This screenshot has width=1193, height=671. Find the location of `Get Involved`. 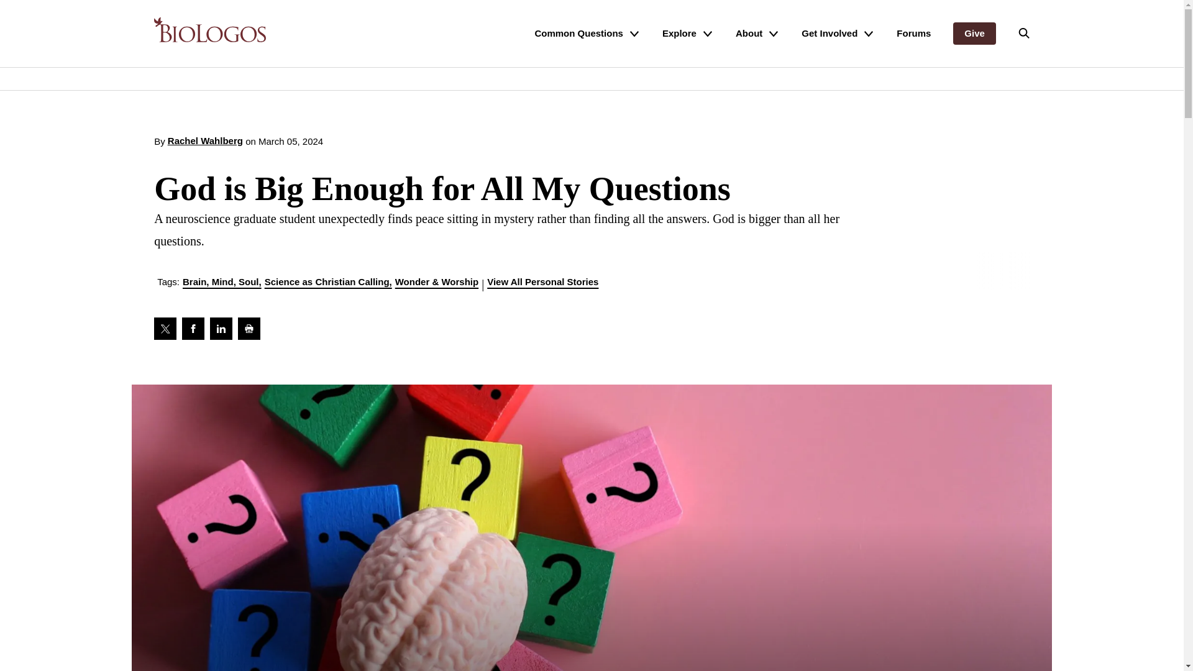

Get Involved is located at coordinates (838, 34).